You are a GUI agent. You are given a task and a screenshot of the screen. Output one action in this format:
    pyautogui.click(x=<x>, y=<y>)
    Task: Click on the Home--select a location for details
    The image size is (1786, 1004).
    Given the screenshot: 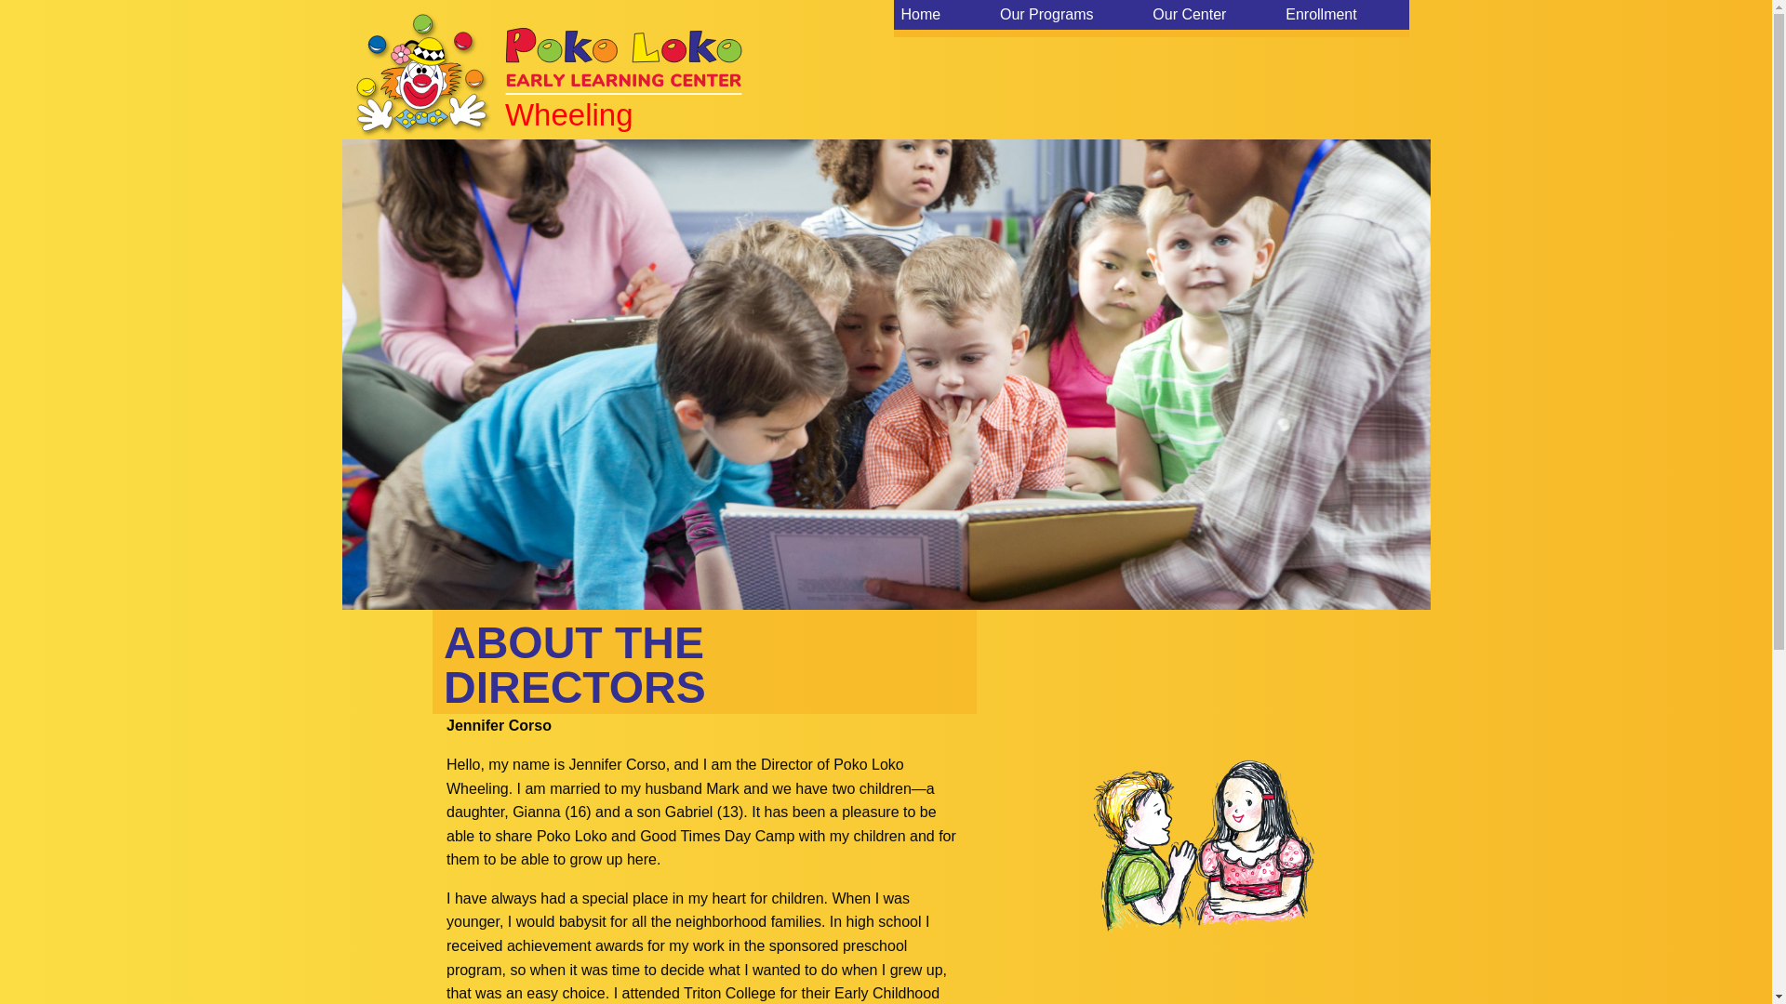 What is the action you would take?
    pyautogui.click(x=1069, y=21)
    